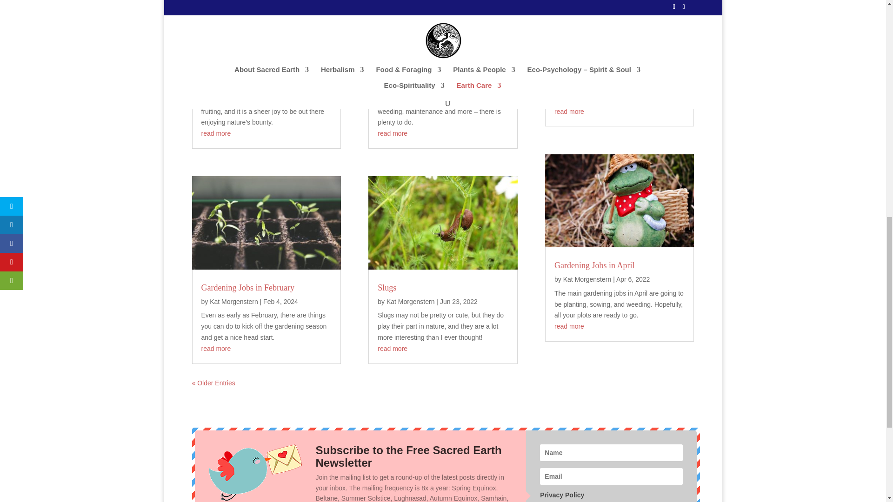  Describe the element at coordinates (233, 301) in the screenshot. I see `Posts by Kat Morgenstern` at that location.